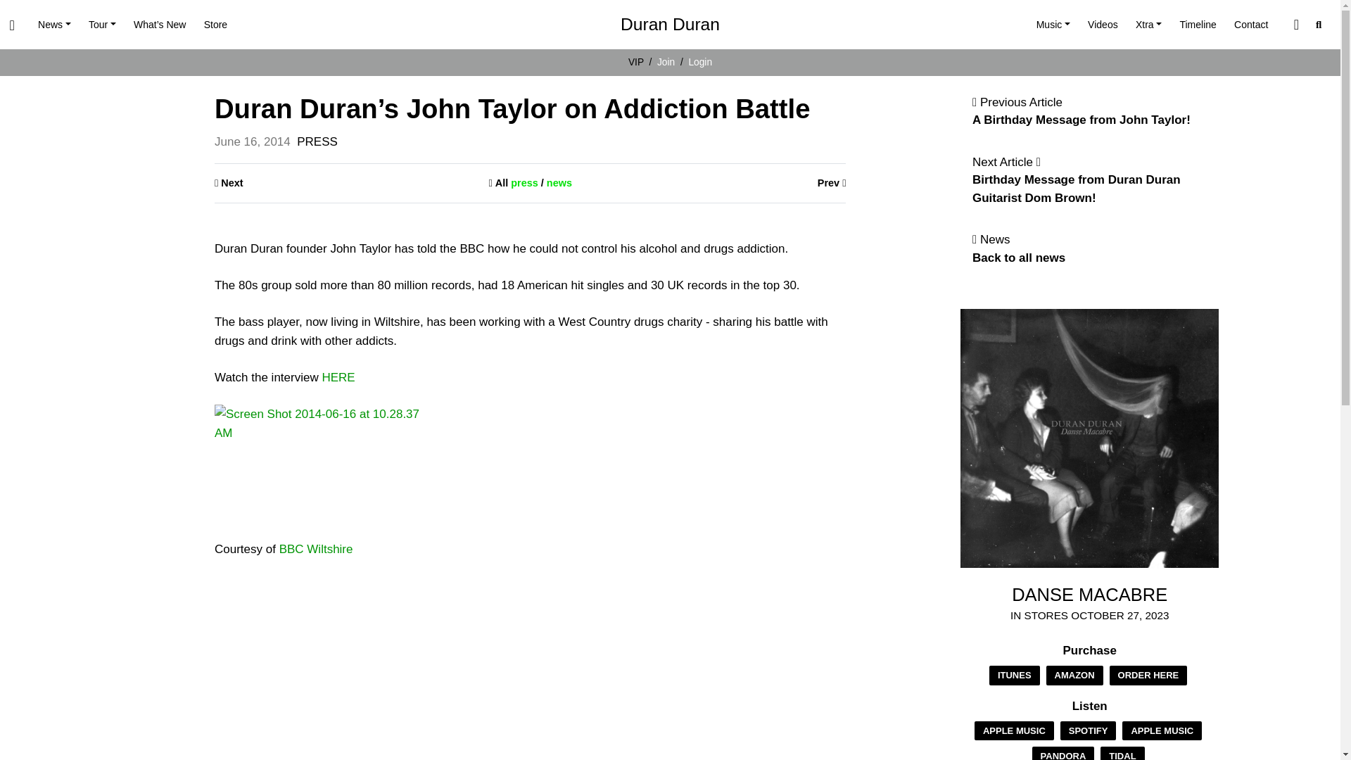 The image size is (1351, 760). Describe the element at coordinates (1053, 25) in the screenshot. I see `Music` at that location.